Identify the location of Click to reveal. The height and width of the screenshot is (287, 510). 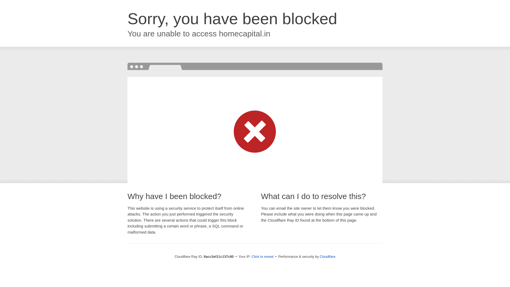
(262, 257).